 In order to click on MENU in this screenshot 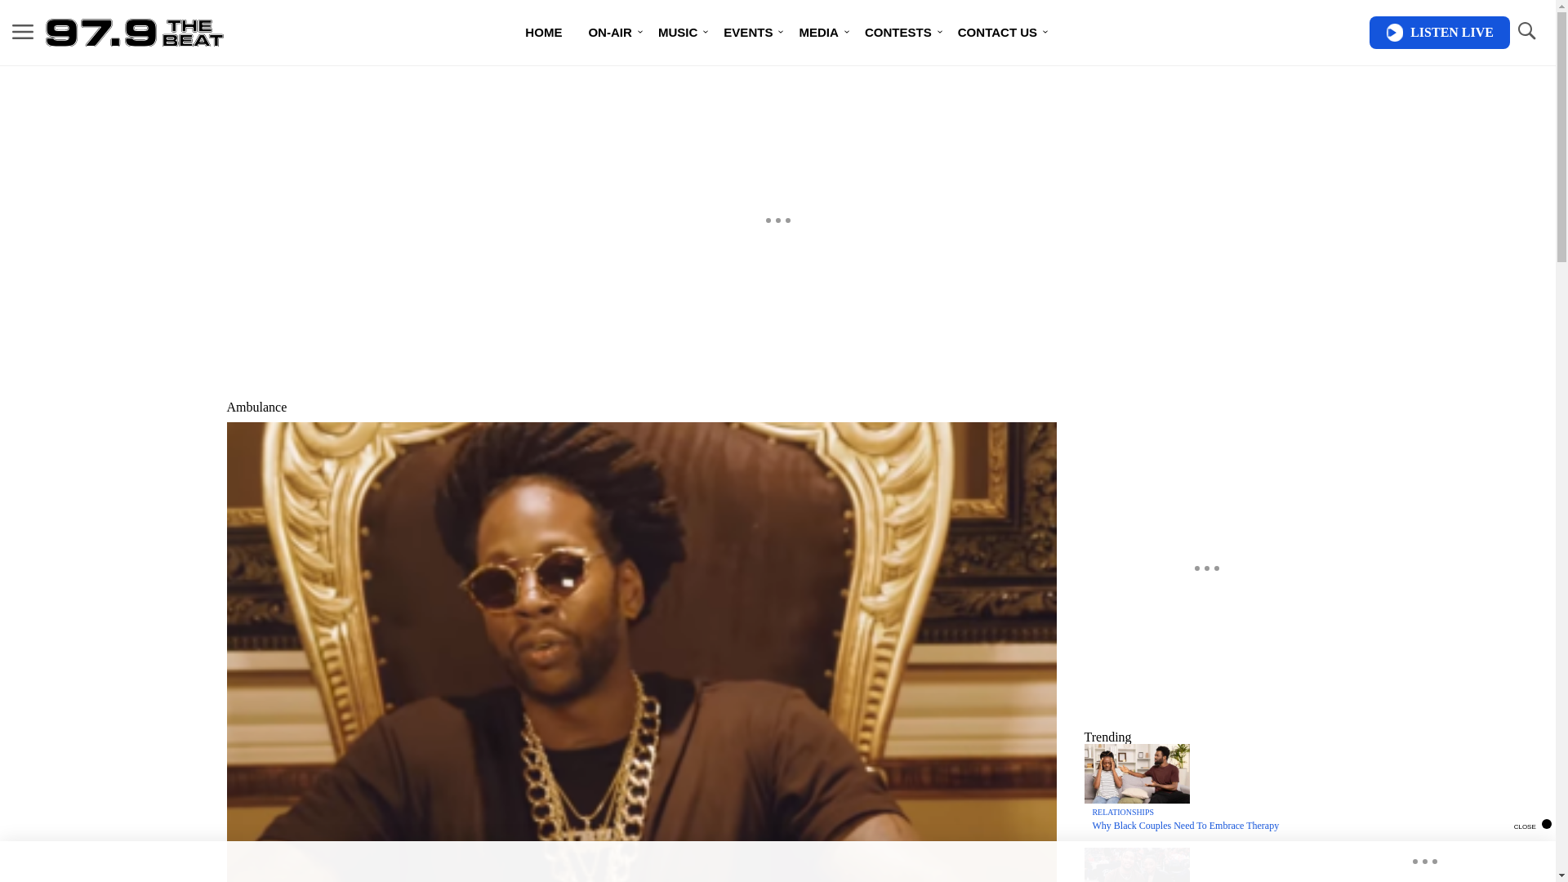, I will do `click(23, 33)`.